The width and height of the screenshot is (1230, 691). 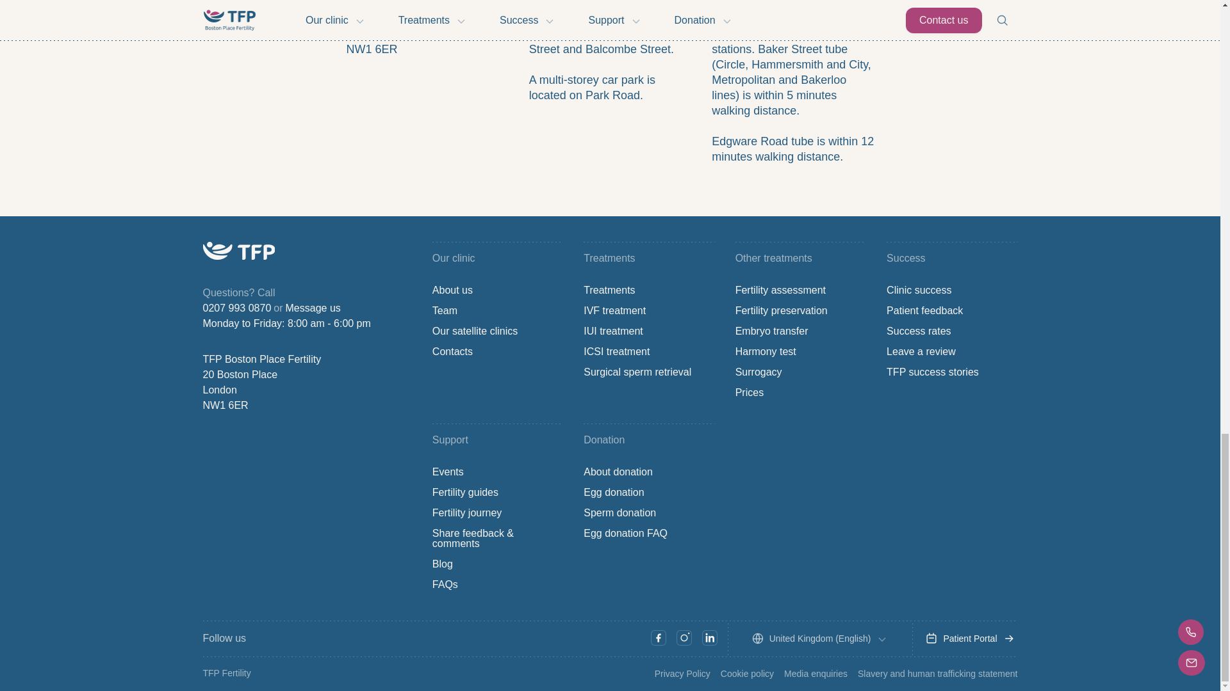 What do you see at coordinates (236, 308) in the screenshot?
I see `0207 993 0870` at bounding box center [236, 308].